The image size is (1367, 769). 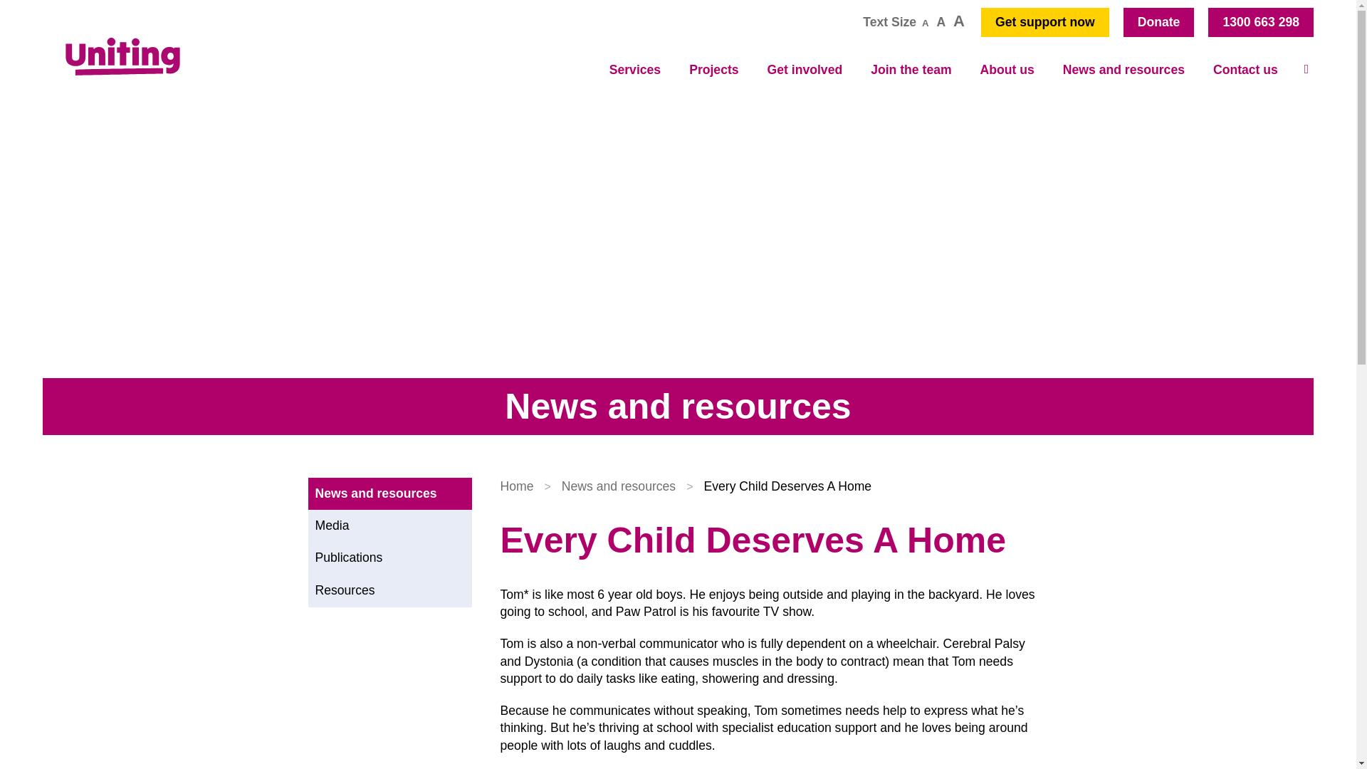 What do you see at coordinates (911, 70) in the screenshot?
I see `Join the team` at bounding box center [911, 70].